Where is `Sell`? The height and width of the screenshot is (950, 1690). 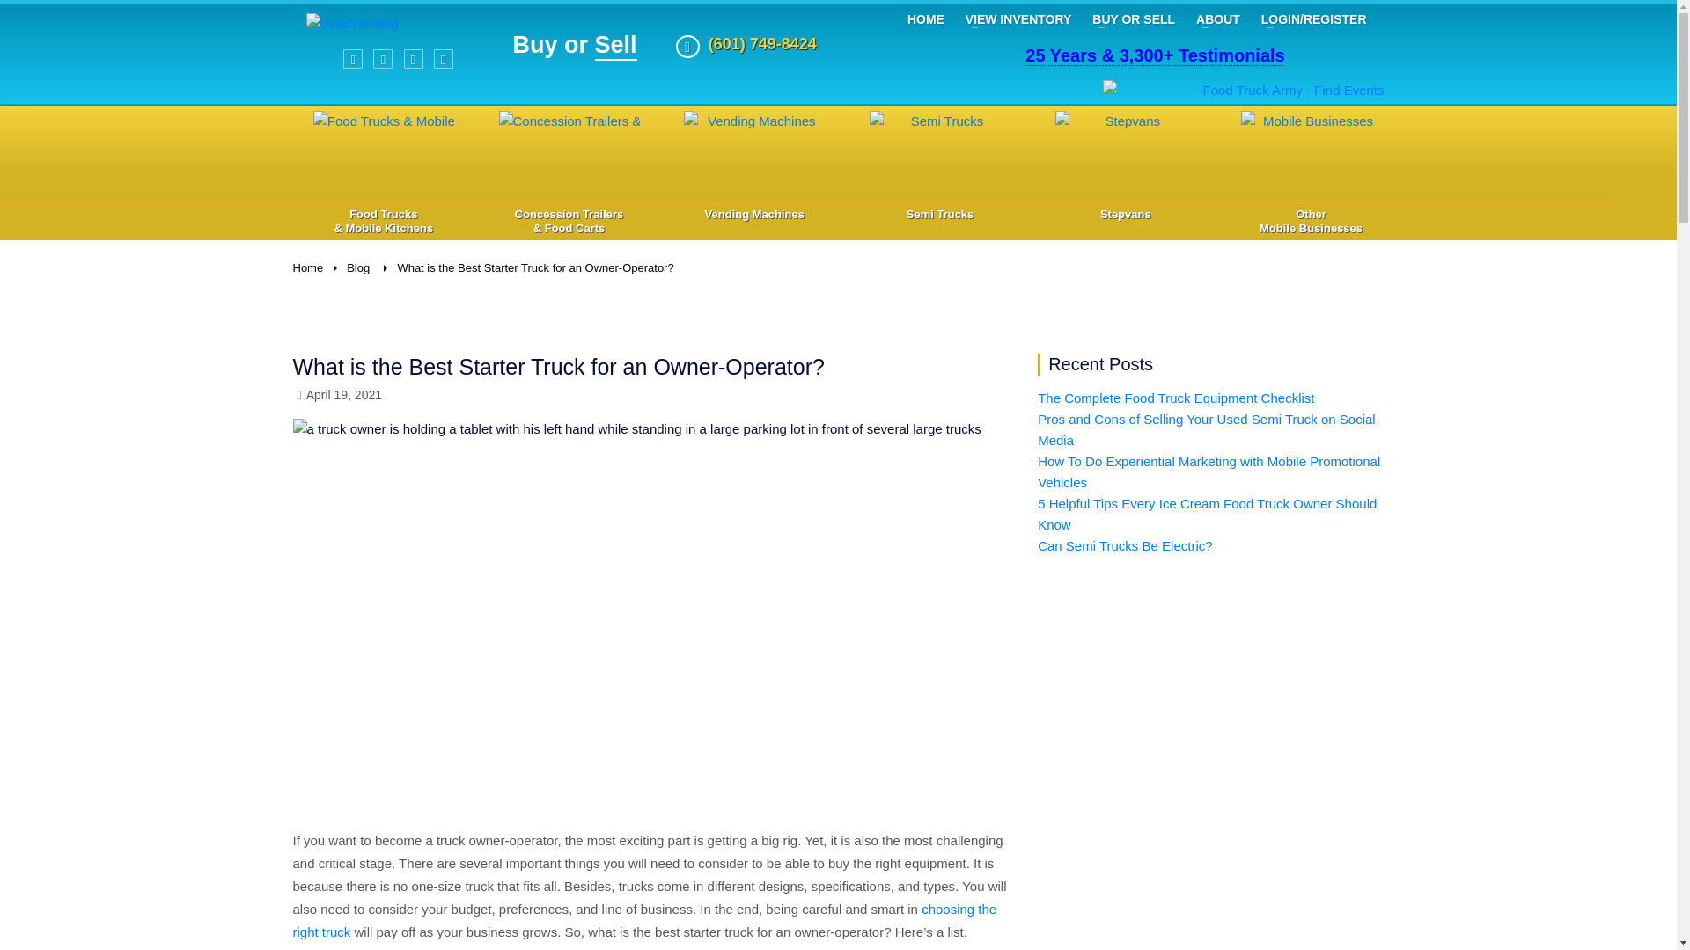 Sell is located at coordinates (615, 46).